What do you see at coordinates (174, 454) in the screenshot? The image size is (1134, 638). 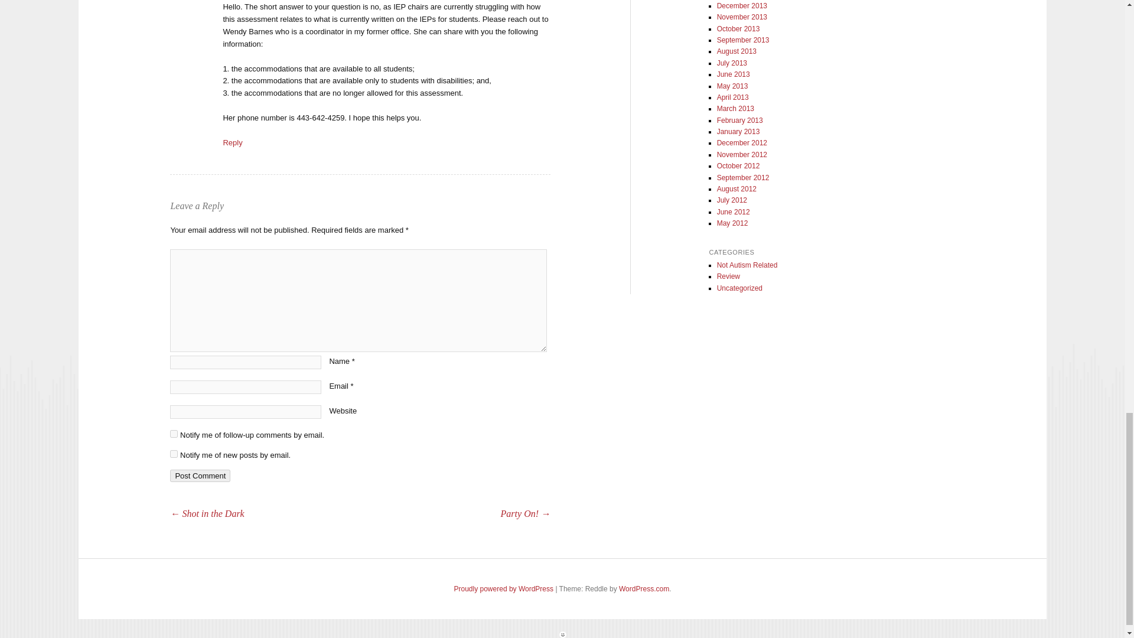 I see `subscribe` at bounding box center [174, 454].